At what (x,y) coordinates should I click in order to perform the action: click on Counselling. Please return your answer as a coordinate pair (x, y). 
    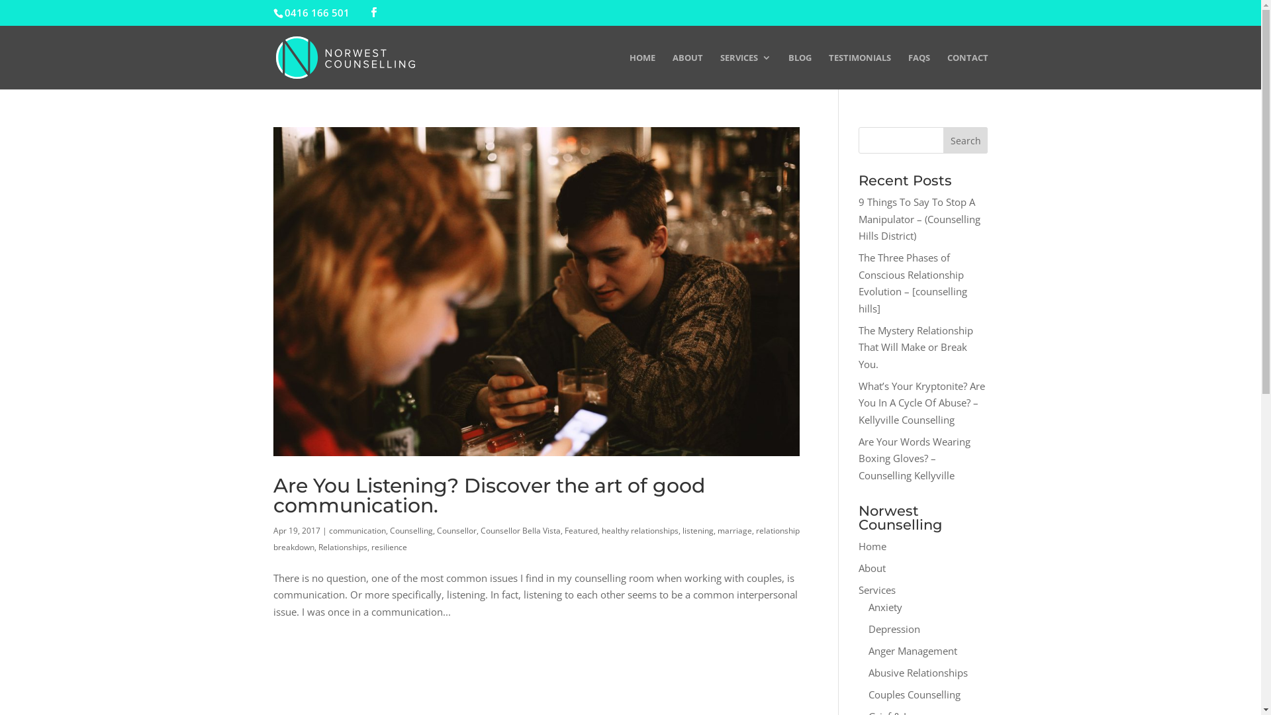
    Looking at the image, I should click on (410, 531).